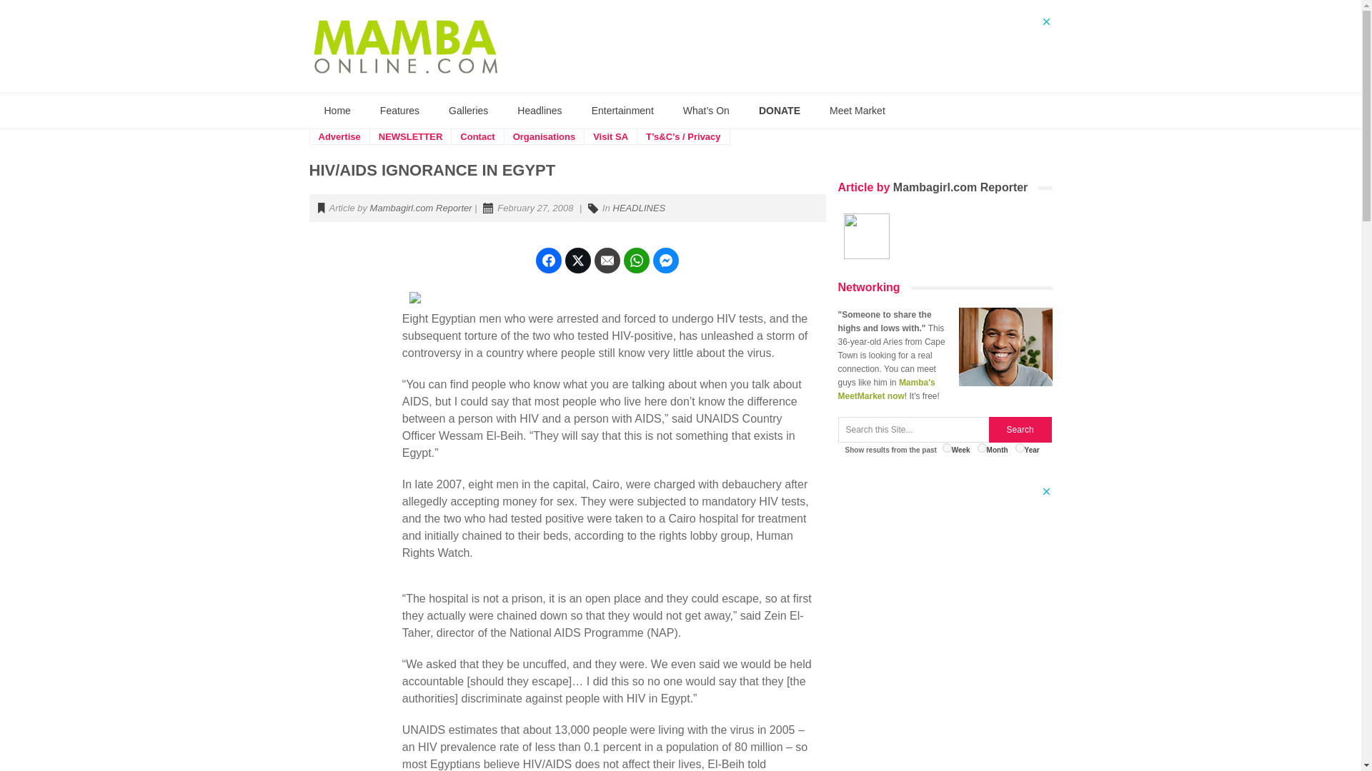 The image size is (1372, 771). What do you see at coordinates (549, 260) in the screenshot?
I see `Share on Facebook` at bounding box center [549, 260].